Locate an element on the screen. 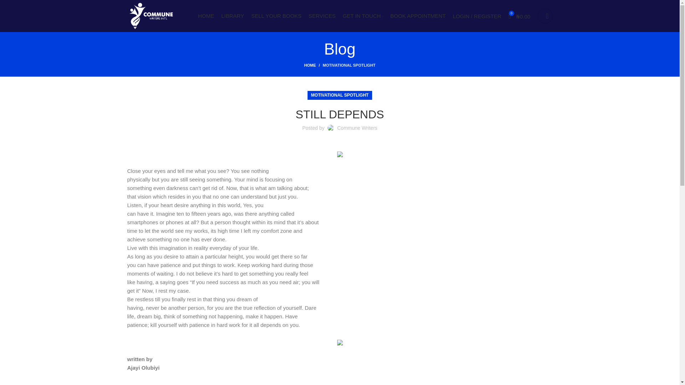 This screenshot has height=385, width=685. MOTIVATIONAL SPOTLIGHT is located at coordinates (340, 95).